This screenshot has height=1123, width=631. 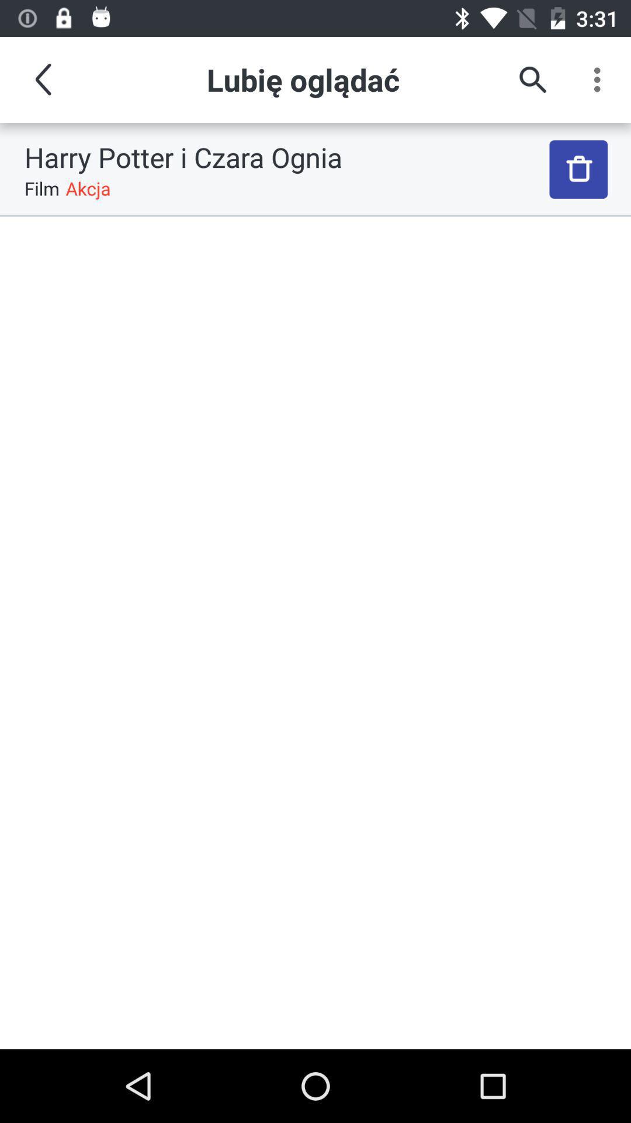 I want to click on turn on the item next to harry potter i item, so click(x=578, y=170).